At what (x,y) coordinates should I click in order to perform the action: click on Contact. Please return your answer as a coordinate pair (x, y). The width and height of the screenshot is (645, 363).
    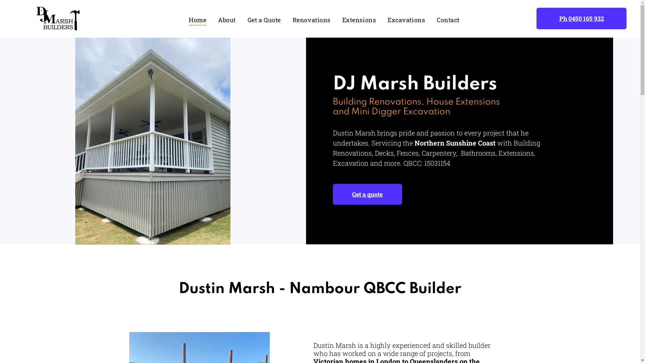
    Looking at the image, I should click on (454, 19).